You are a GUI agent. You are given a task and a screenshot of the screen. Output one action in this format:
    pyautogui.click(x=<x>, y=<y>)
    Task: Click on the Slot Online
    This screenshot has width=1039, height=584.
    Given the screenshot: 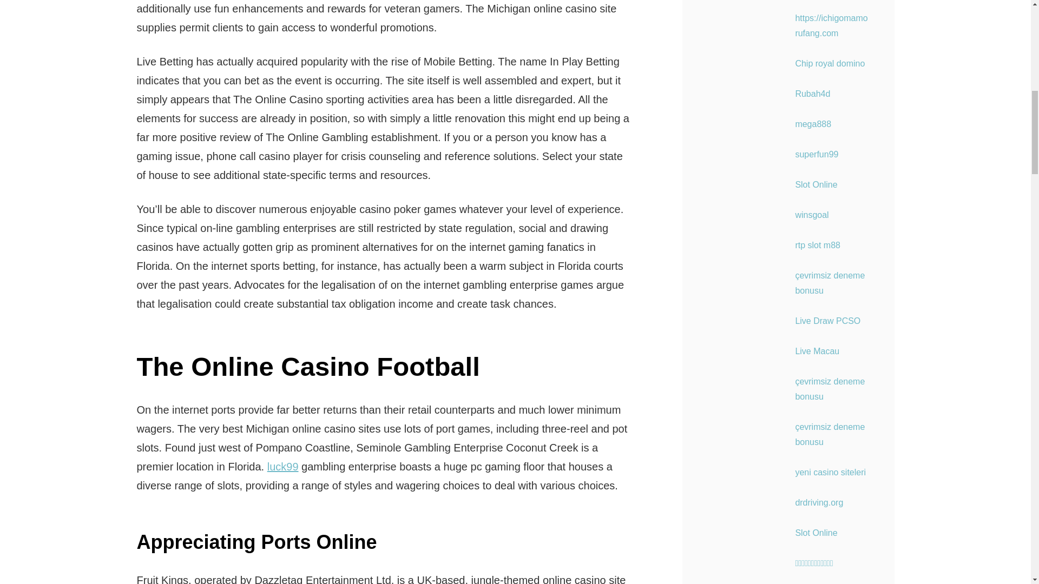 What is the action you would take?
    pyautogui.click(x=816, y=184)
    